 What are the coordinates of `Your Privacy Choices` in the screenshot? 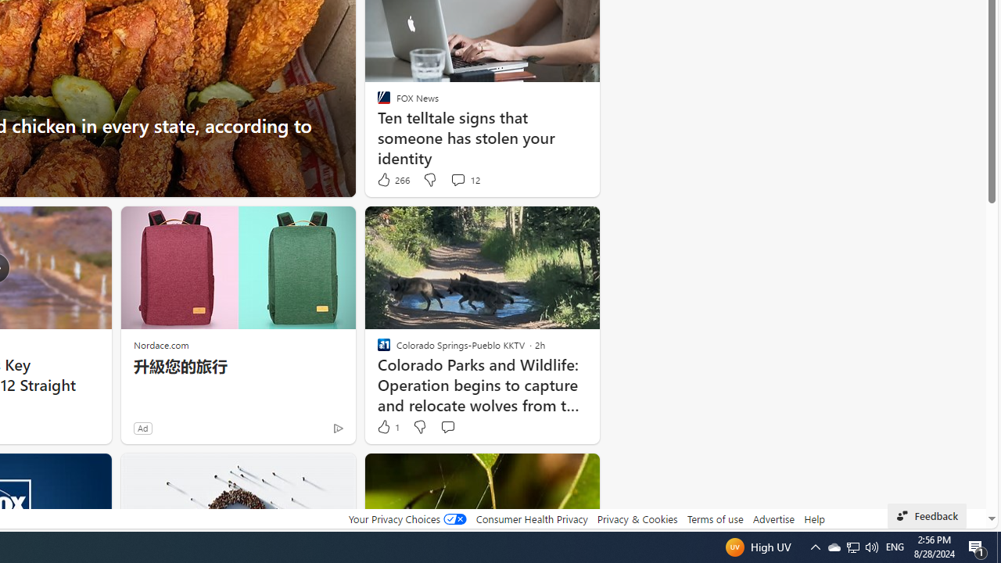 It's located at (407, 518).